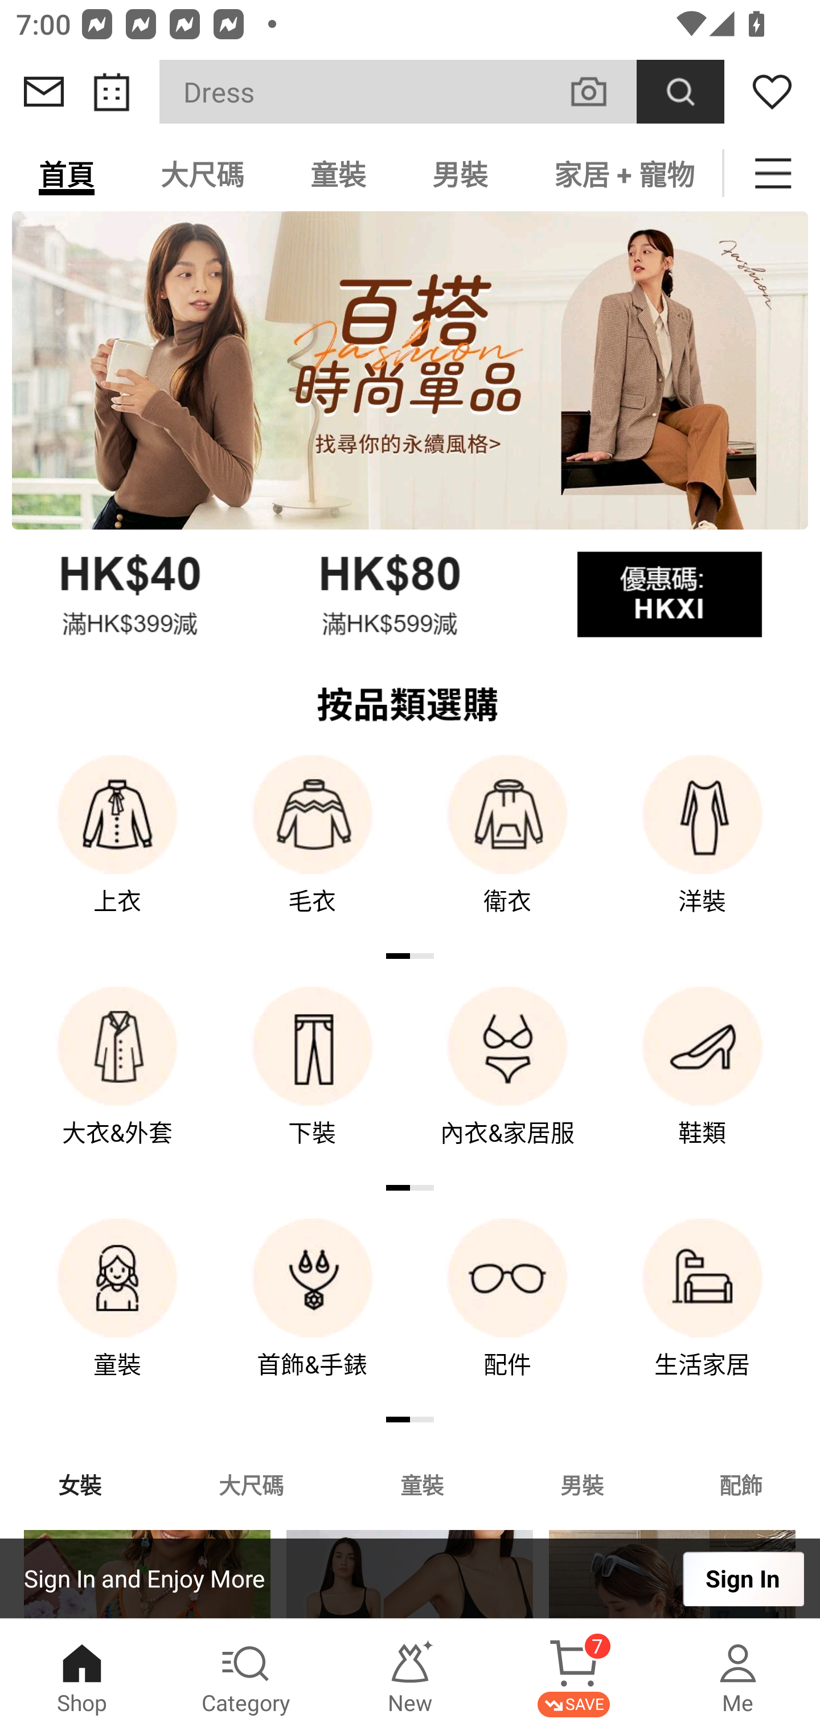  I want to click on 配件, so click(507, 1314).